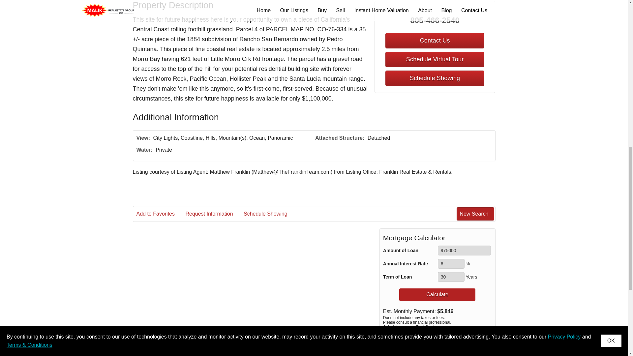 This screenshot has height=356, width=633. Describe the element at coordinates (451, 277) in the screenshot. I see `30` at that location.